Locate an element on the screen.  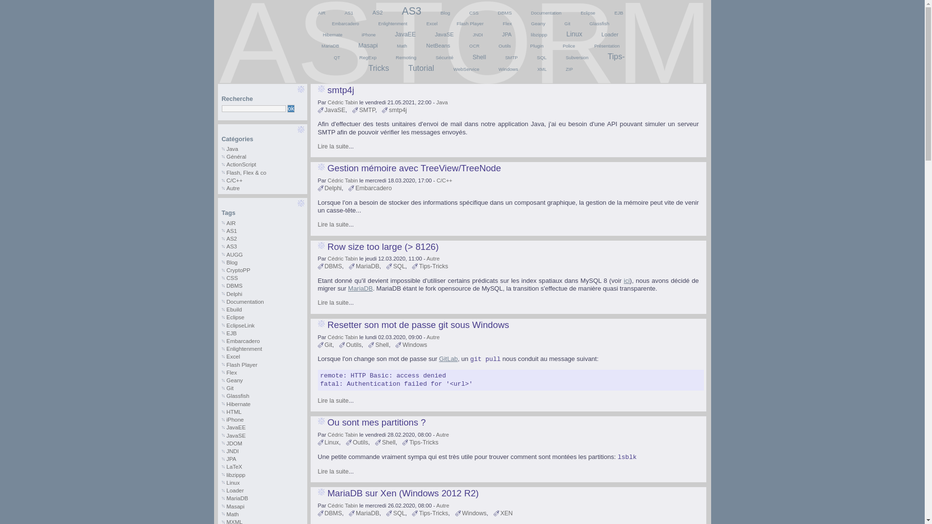
MariaDB is located at coordinates (368, 266).